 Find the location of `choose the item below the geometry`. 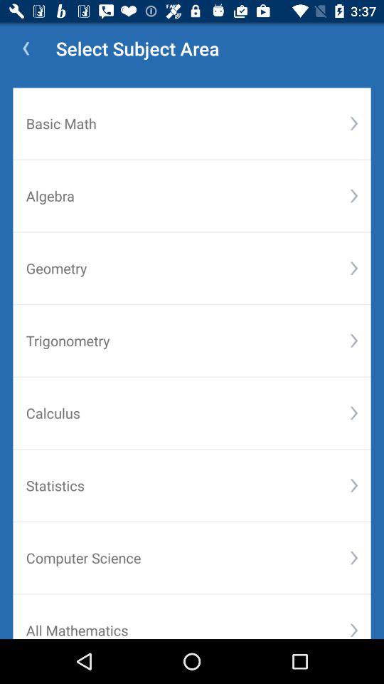

choose the item below the geometry is located at coordinates (354, 341).